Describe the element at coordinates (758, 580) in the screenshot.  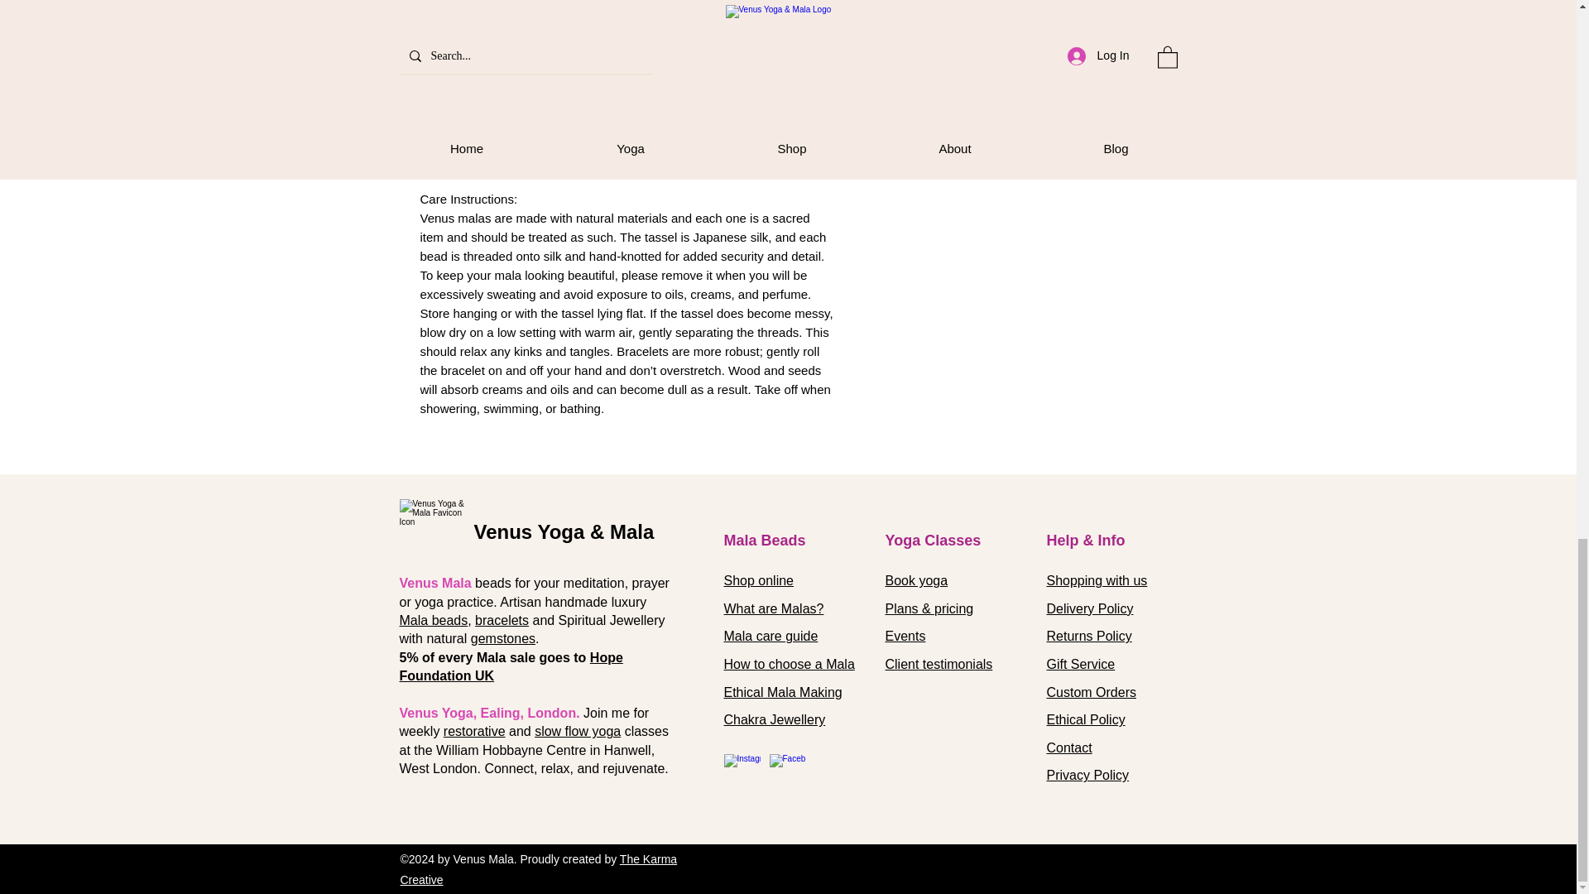
I see `Shop online` at that location.